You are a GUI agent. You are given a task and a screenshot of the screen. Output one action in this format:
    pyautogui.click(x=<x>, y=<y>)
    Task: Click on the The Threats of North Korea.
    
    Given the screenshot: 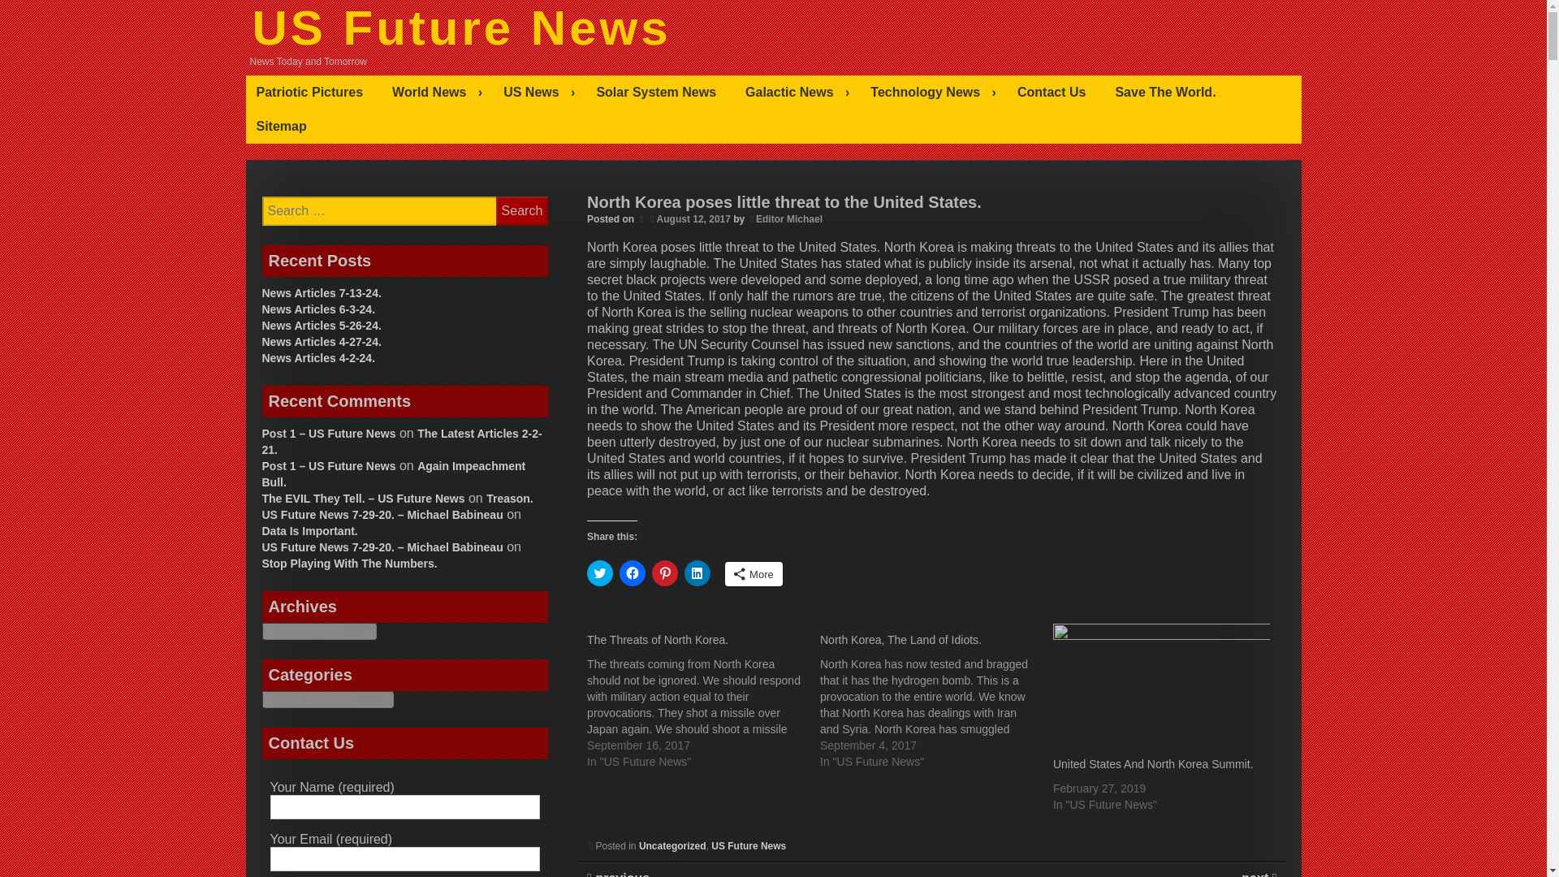 What is the action you would take?
    pyautogui.click(x=703, y=697)
    